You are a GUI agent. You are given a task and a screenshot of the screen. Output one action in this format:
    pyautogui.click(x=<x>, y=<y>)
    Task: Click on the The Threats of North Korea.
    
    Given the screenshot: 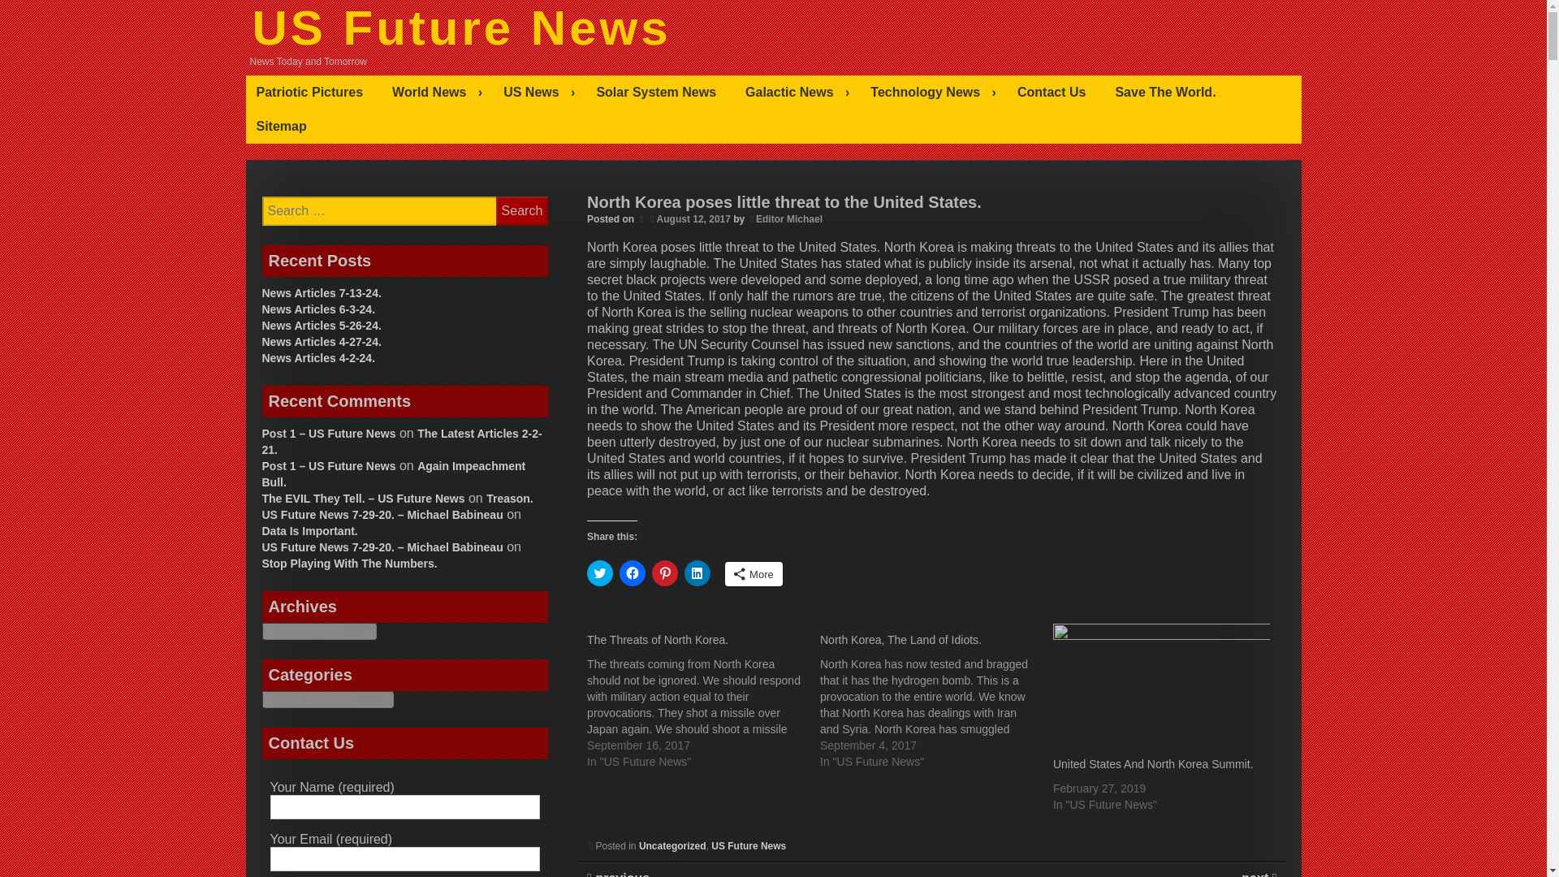 What is the action you would take?
    pyautogui.click(x=703, y=697)
    